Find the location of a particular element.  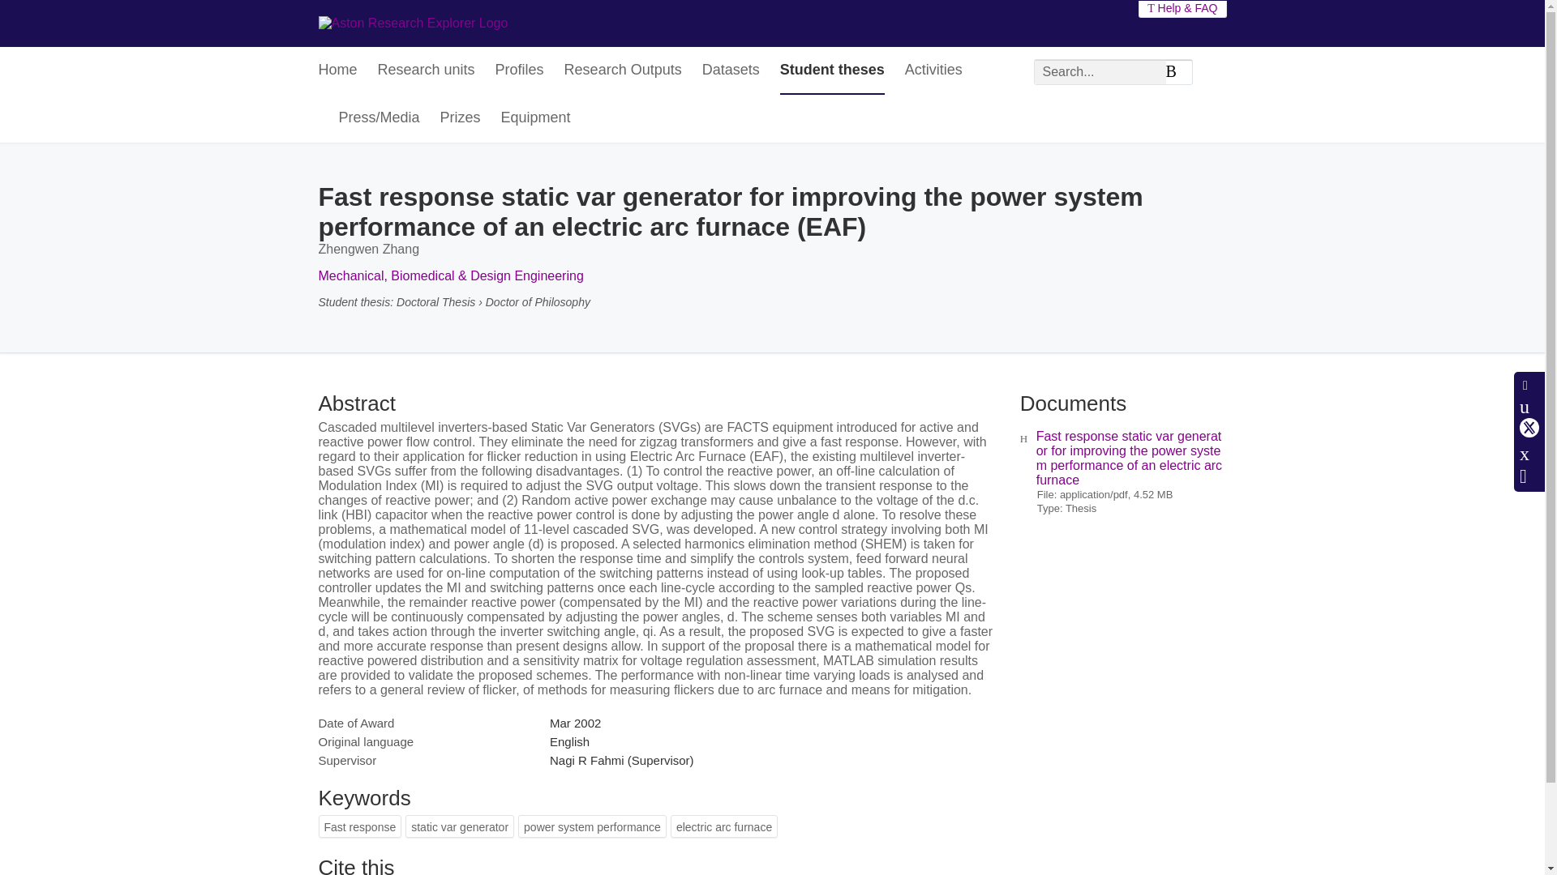

Datasets is located at coordinates (730, 70).